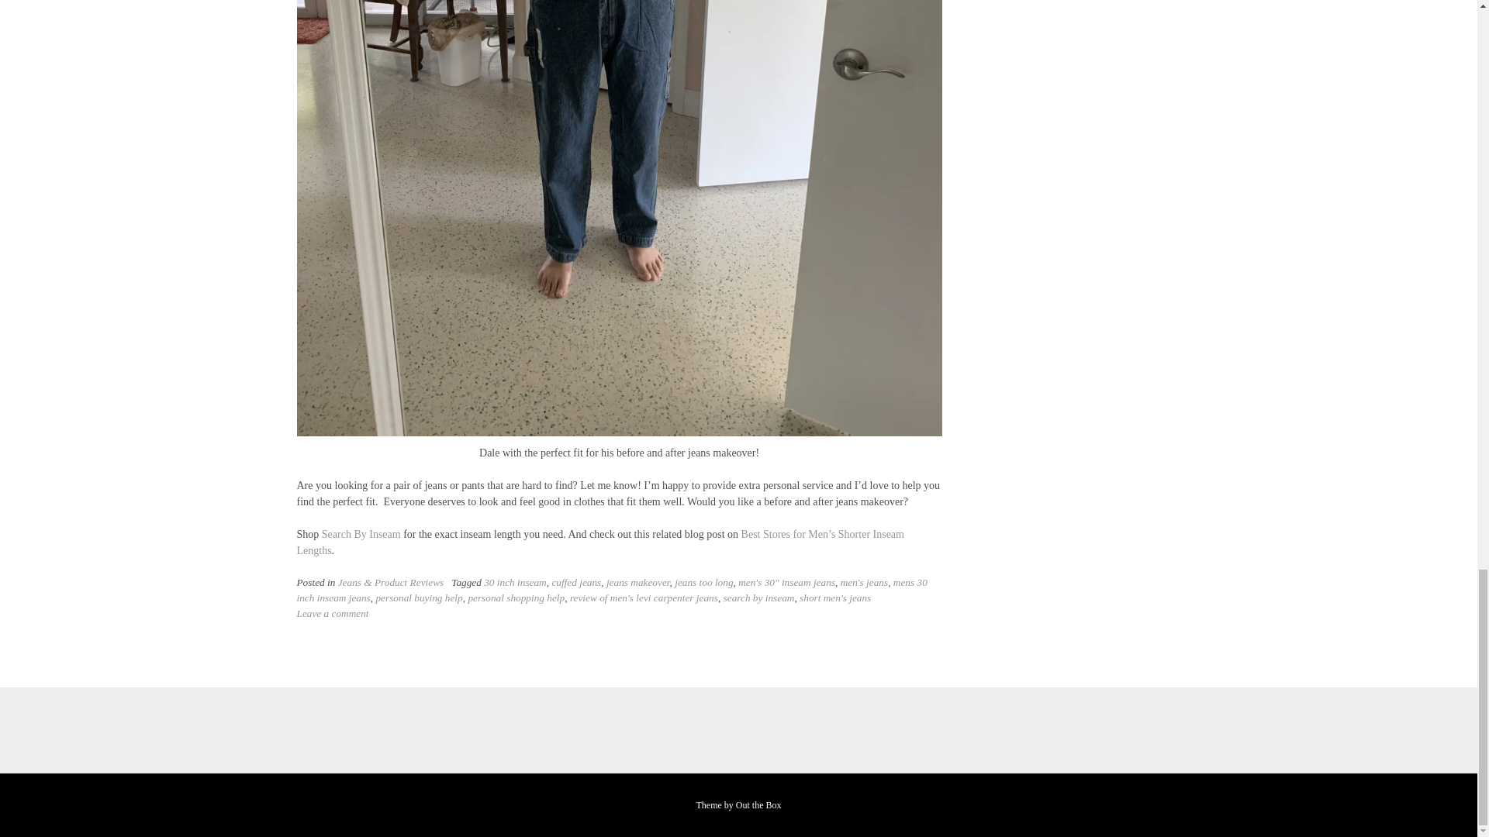  What do you see at coordinates (865, 583) in the screenshot?
I see `men's jeans` at bounding box center [865, 583].